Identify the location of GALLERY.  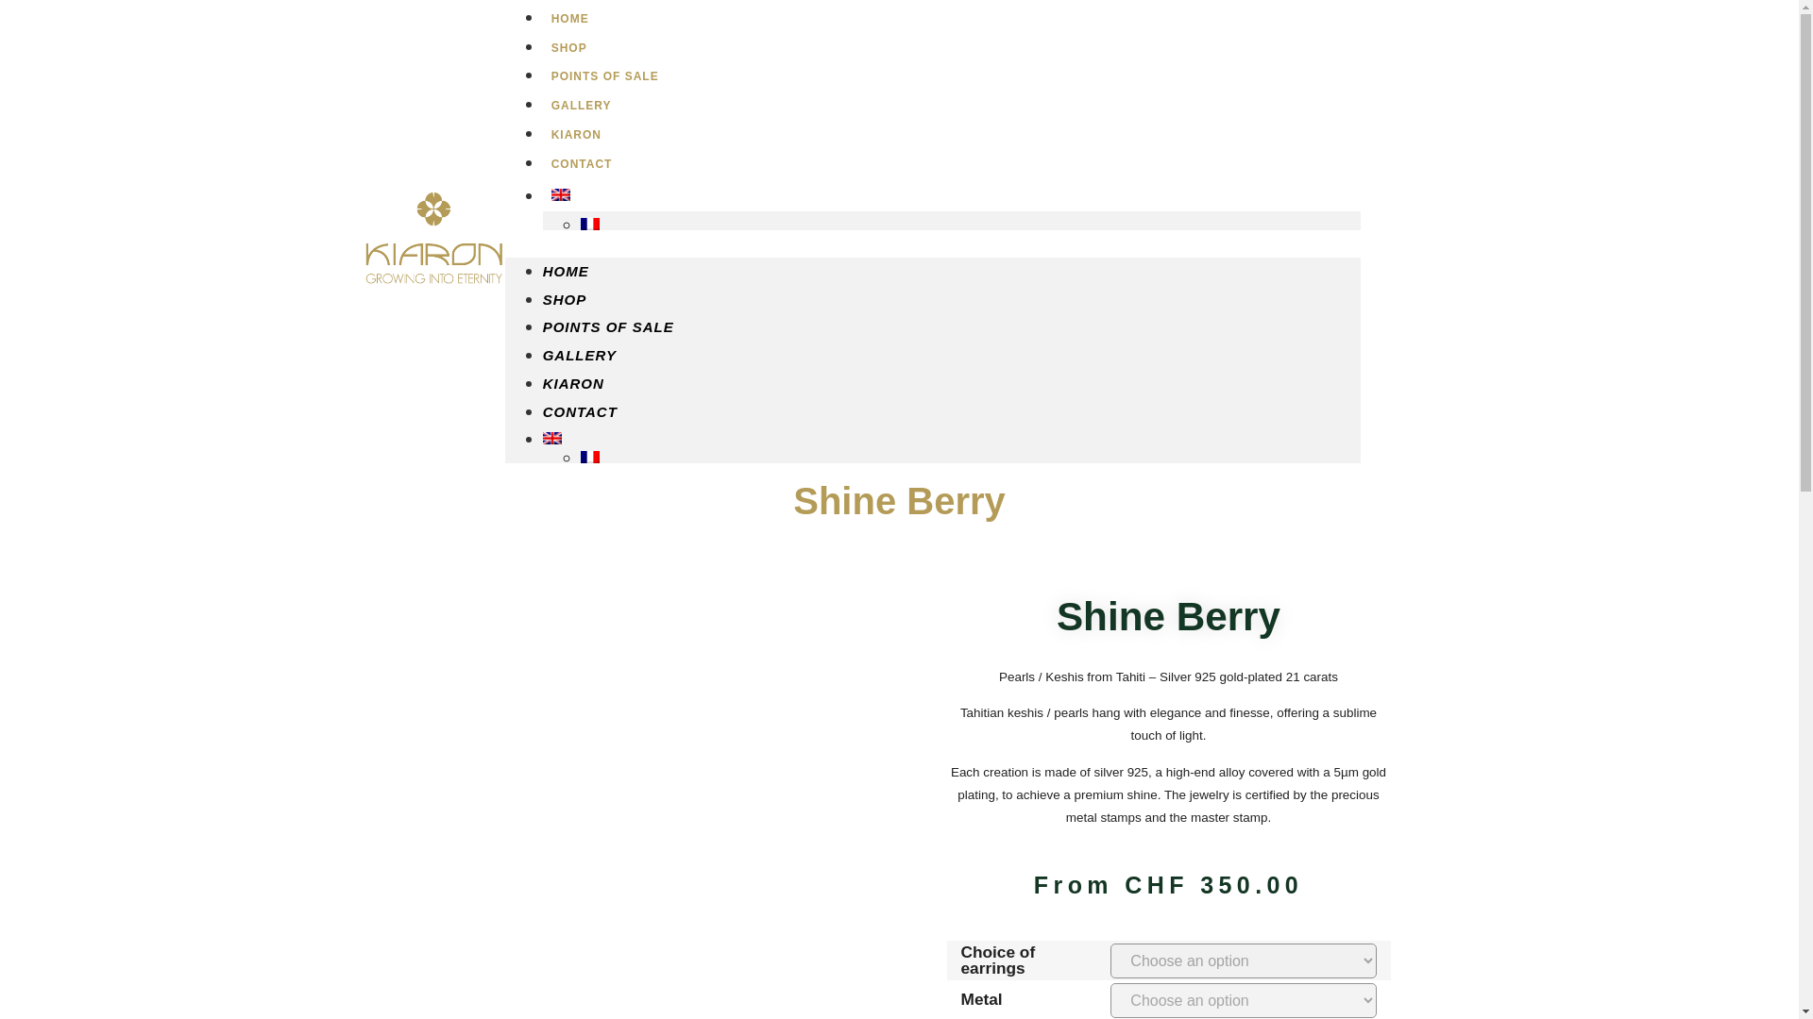
(579, 355).